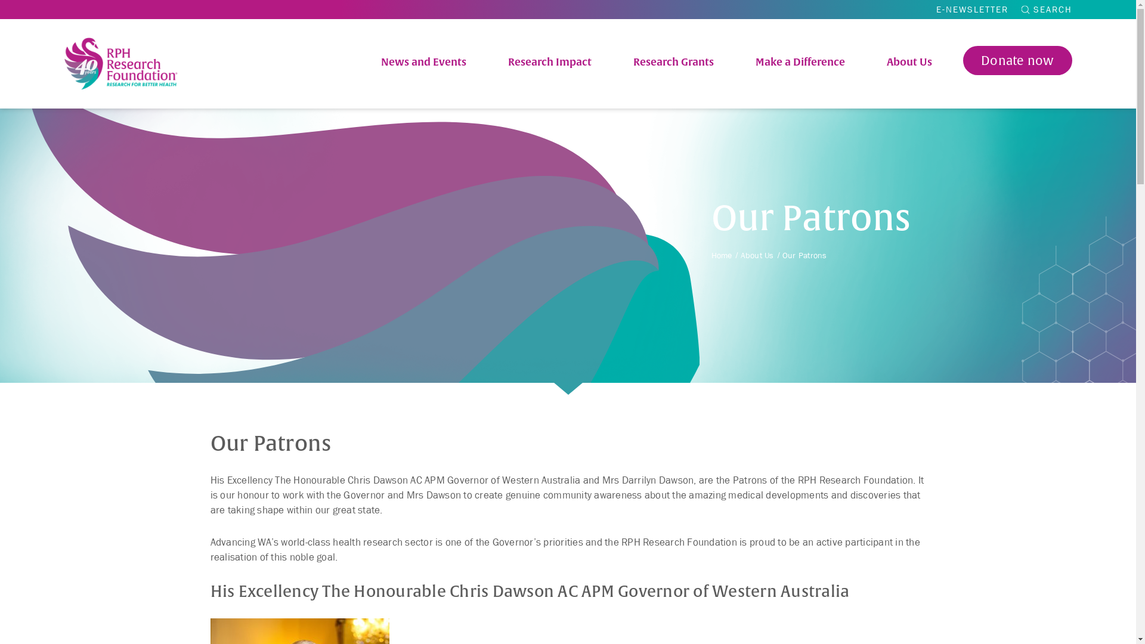  I want to click on Research Impact, so click(550, 62).